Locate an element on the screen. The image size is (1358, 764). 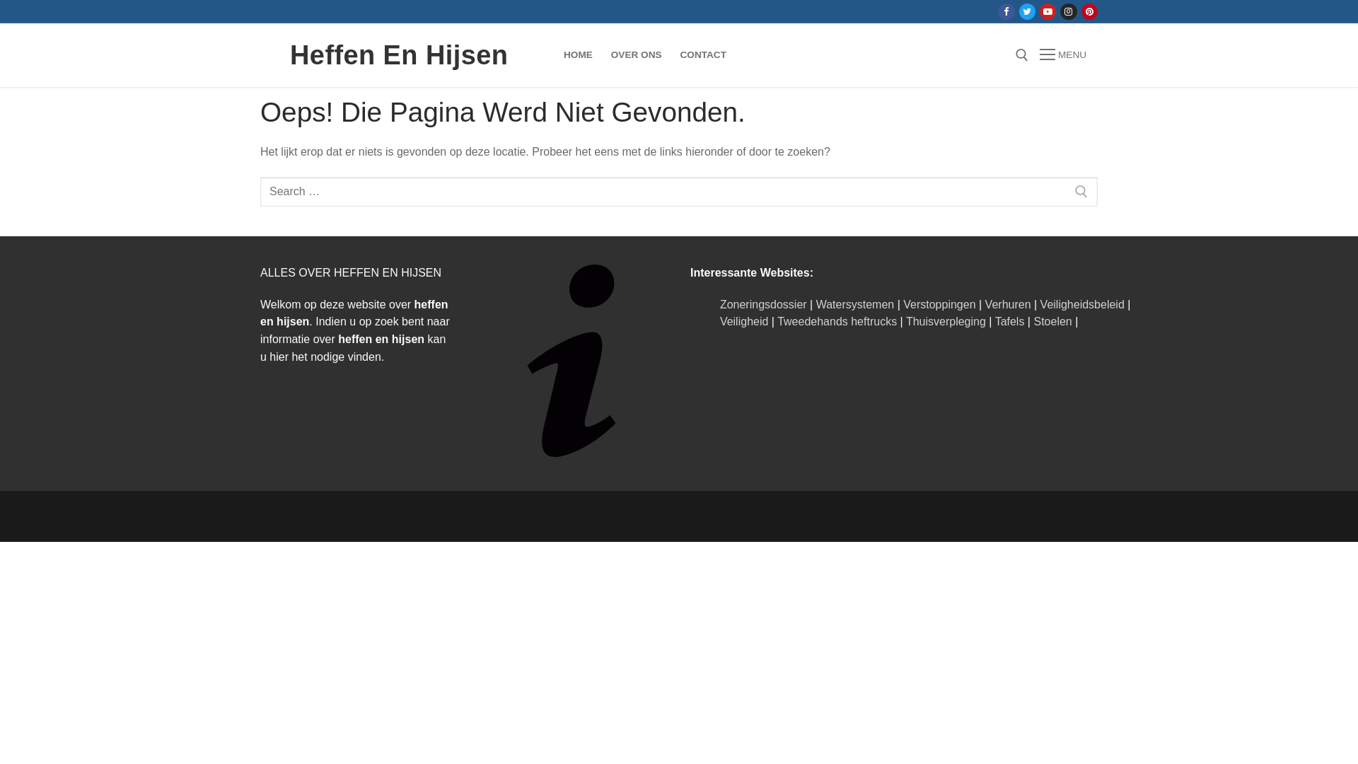
Spring naar de inhoud is located at coordinates (0, 0).